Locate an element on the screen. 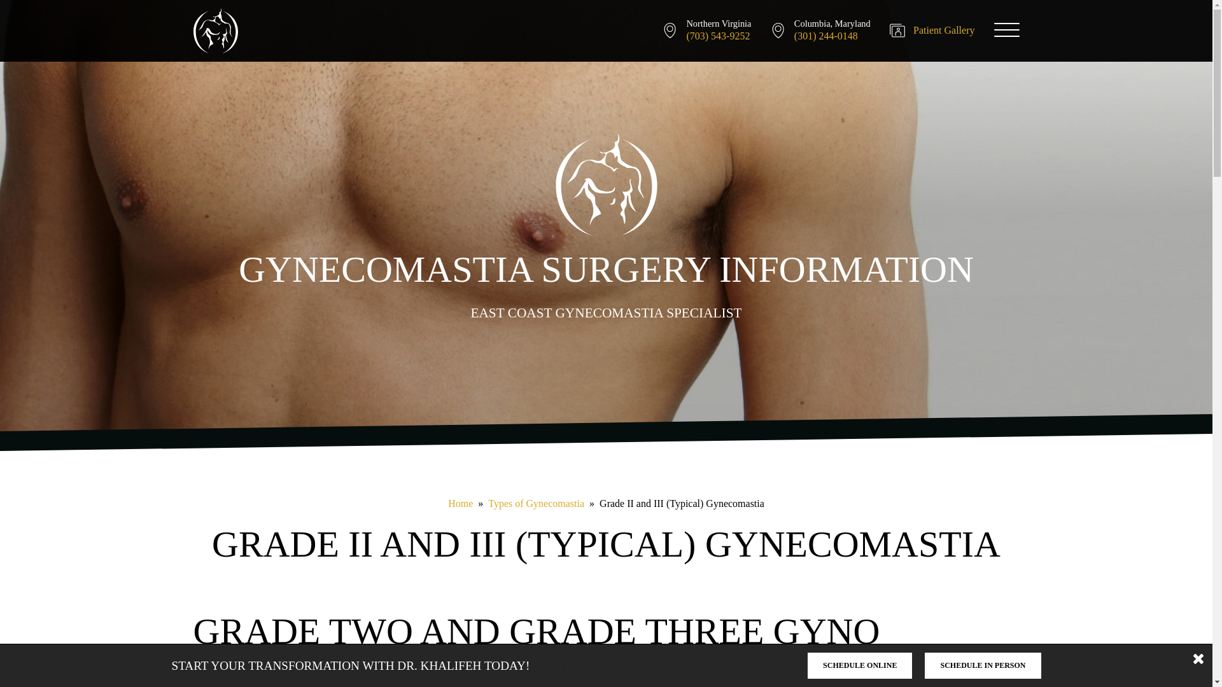 This screenshot has width=1222, height=687. Home is located at coordinates (461, 504).